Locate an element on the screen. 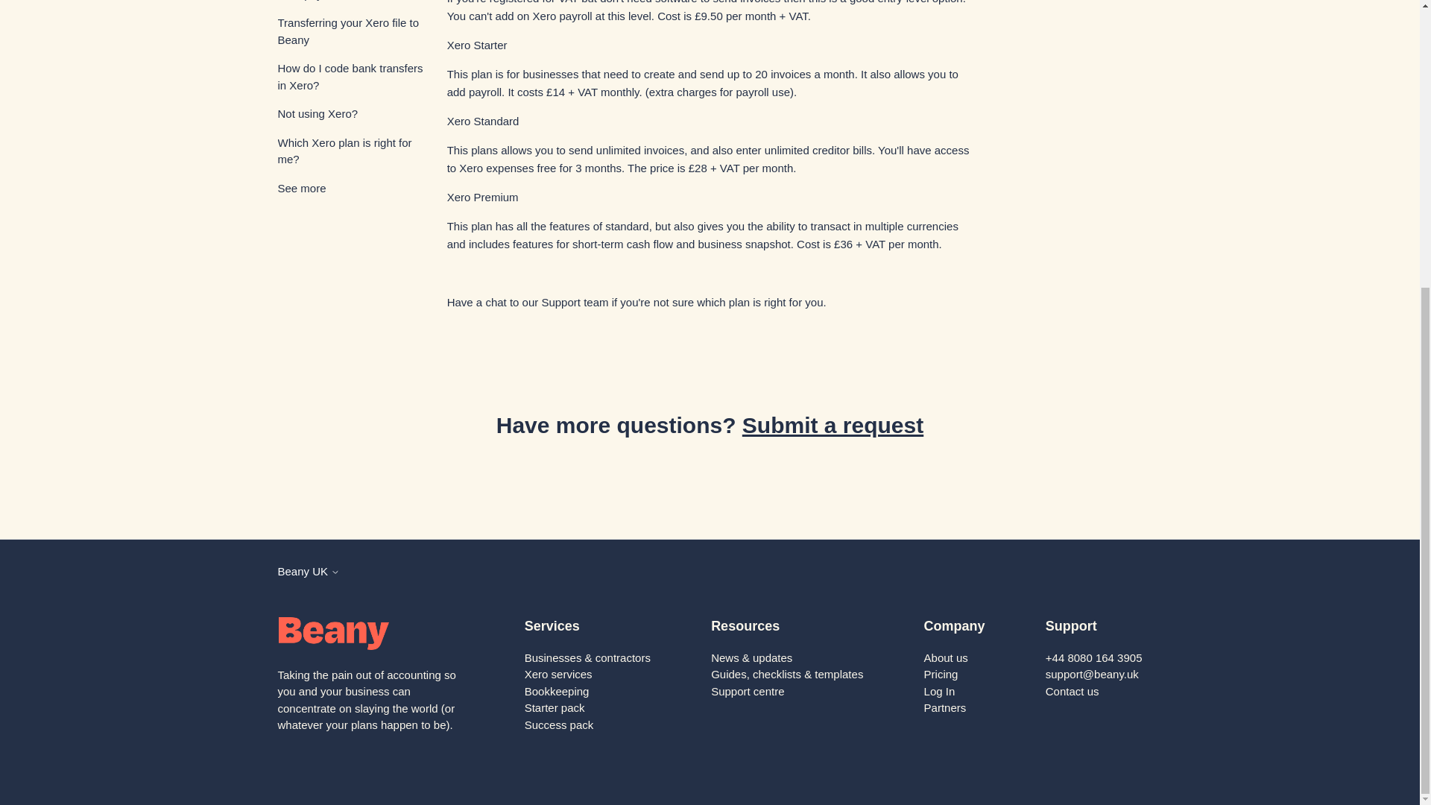  See more is located at coordinates (301, 188).